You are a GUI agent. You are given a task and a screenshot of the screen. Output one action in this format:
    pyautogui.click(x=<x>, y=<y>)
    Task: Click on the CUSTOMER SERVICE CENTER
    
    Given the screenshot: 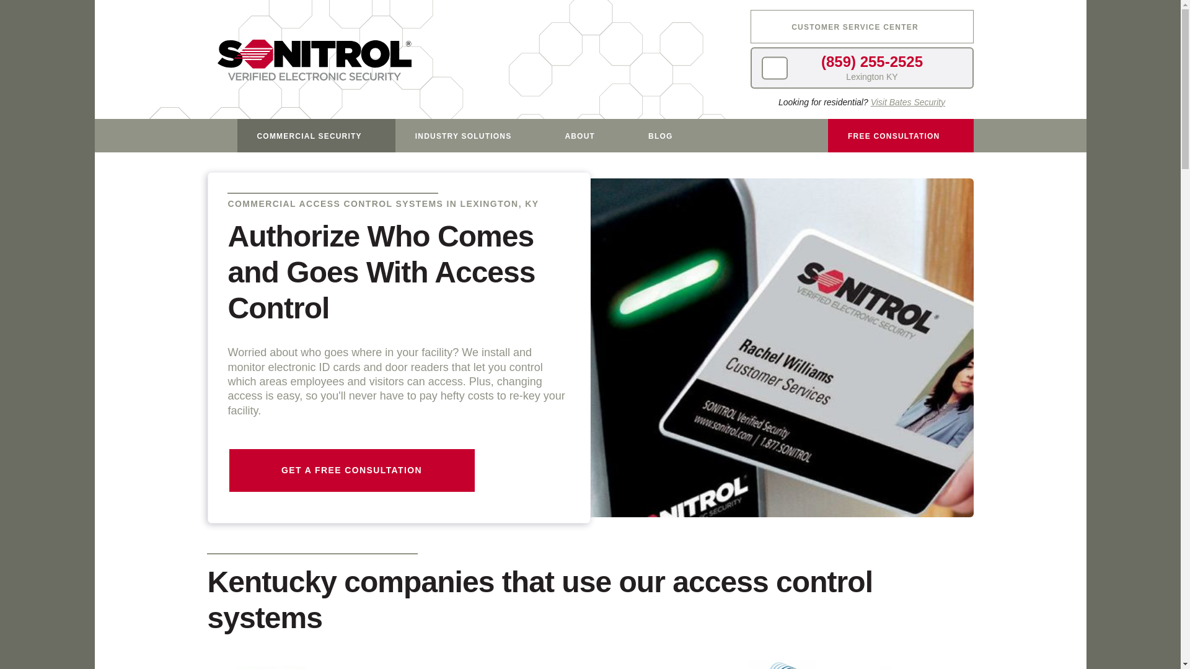 What is the action you would take?
    pyautogui.click(x=862, y=27)
    